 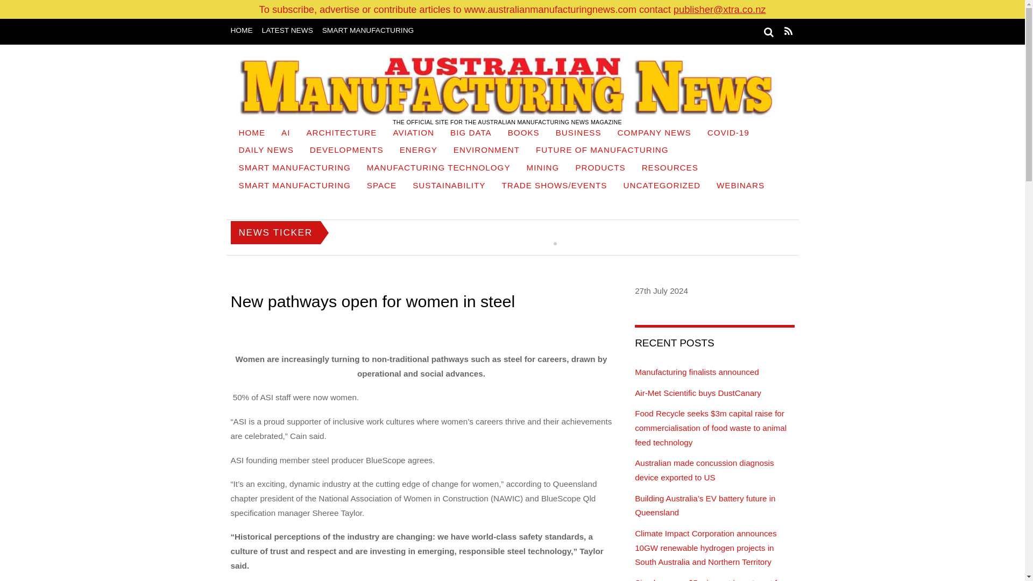 What do you see at coordinates (294, 169) in the screenshot?
I see `SMART MANUFACTURING` at bounding box center [294, 169].